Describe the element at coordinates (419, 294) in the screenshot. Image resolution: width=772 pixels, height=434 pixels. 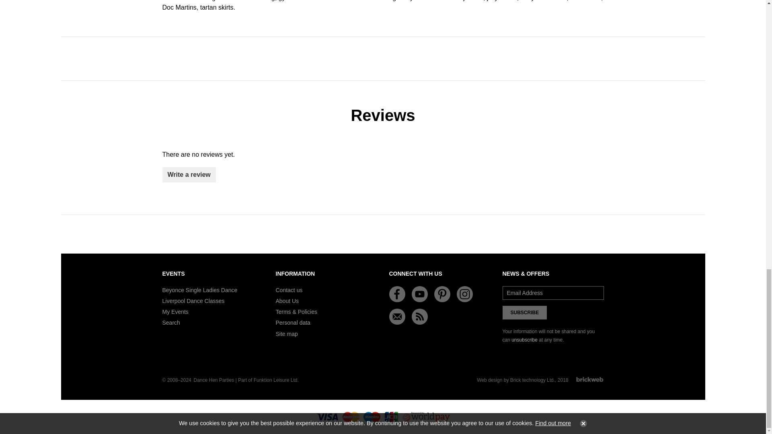
I see `Dance Hen Parties YouTube` at that location.